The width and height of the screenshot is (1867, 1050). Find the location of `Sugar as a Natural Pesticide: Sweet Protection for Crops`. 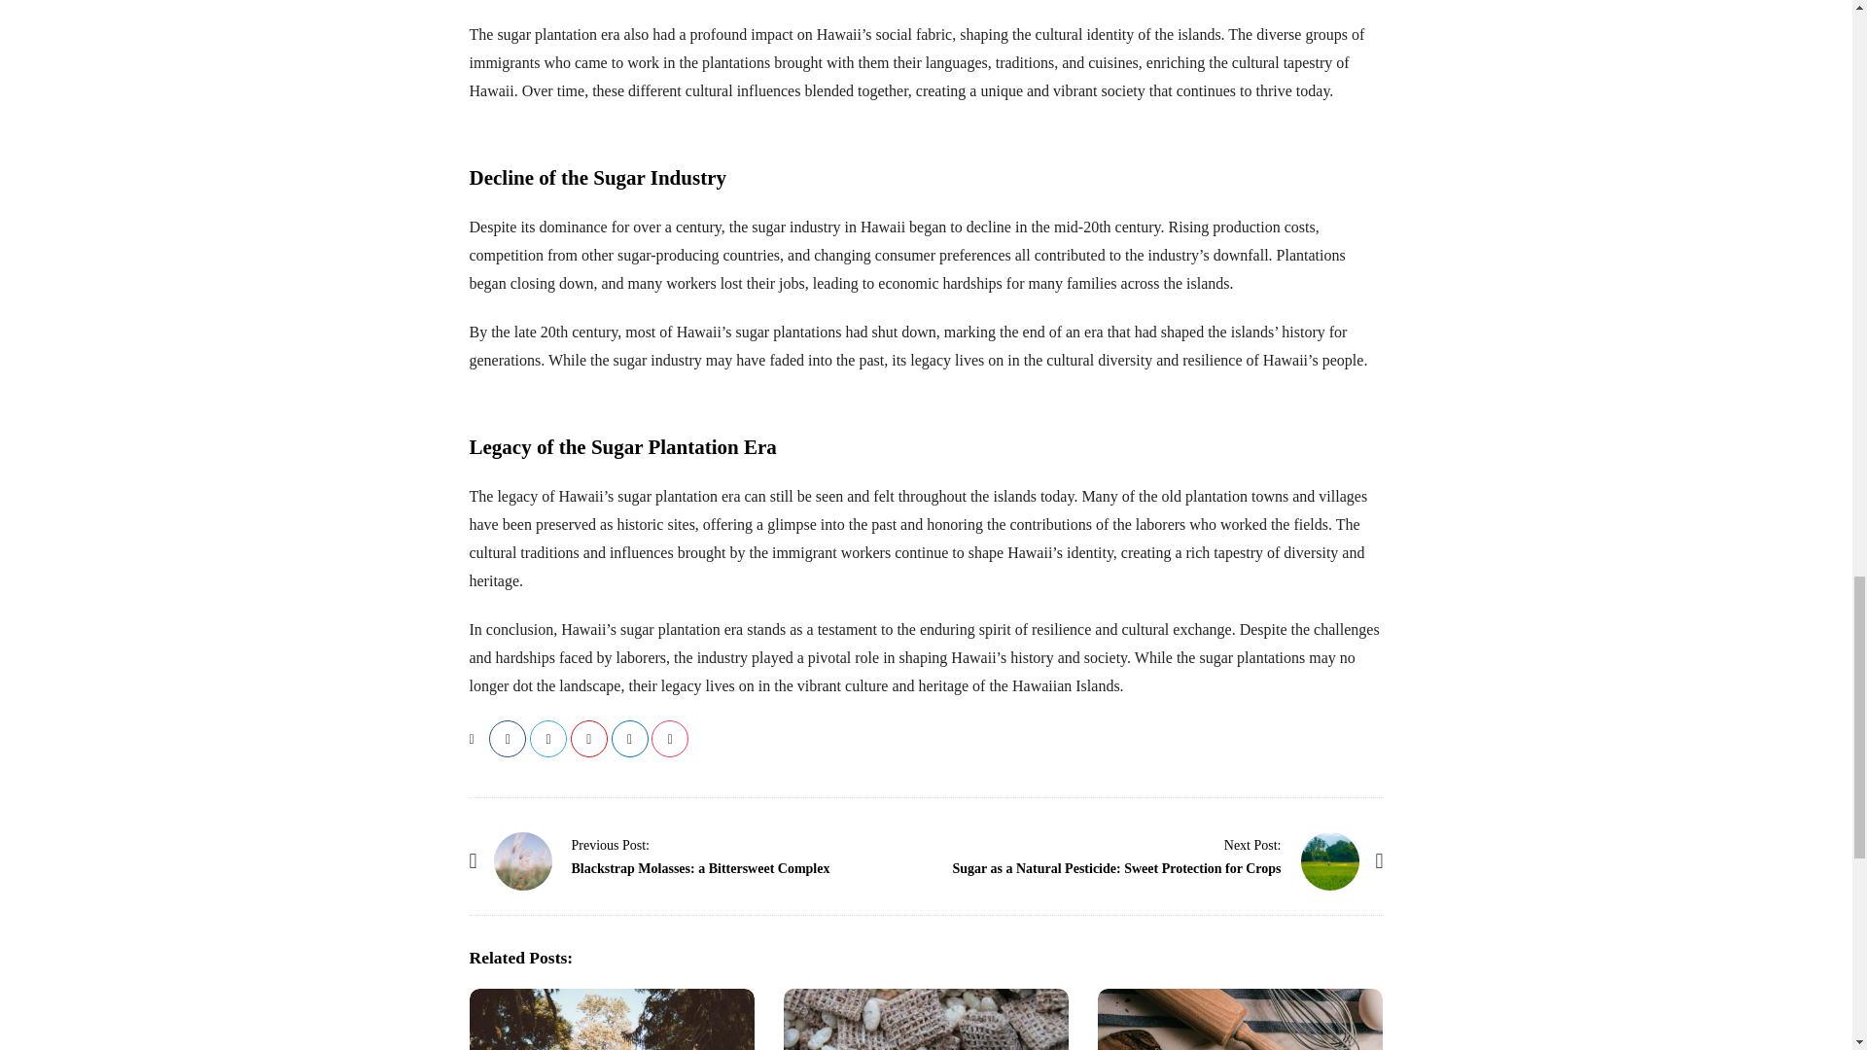

Sugar as a Natural Pesticide: Sweet Protection for Crops is located at coordinates (1116, 867).